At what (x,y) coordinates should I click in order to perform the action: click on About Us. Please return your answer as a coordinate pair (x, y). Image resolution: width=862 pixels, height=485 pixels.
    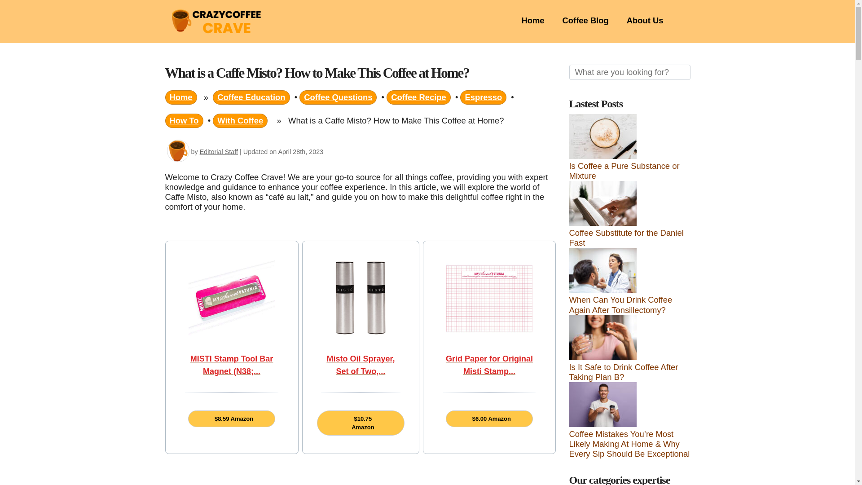
    Looking at the image, I should click on (645, 20).